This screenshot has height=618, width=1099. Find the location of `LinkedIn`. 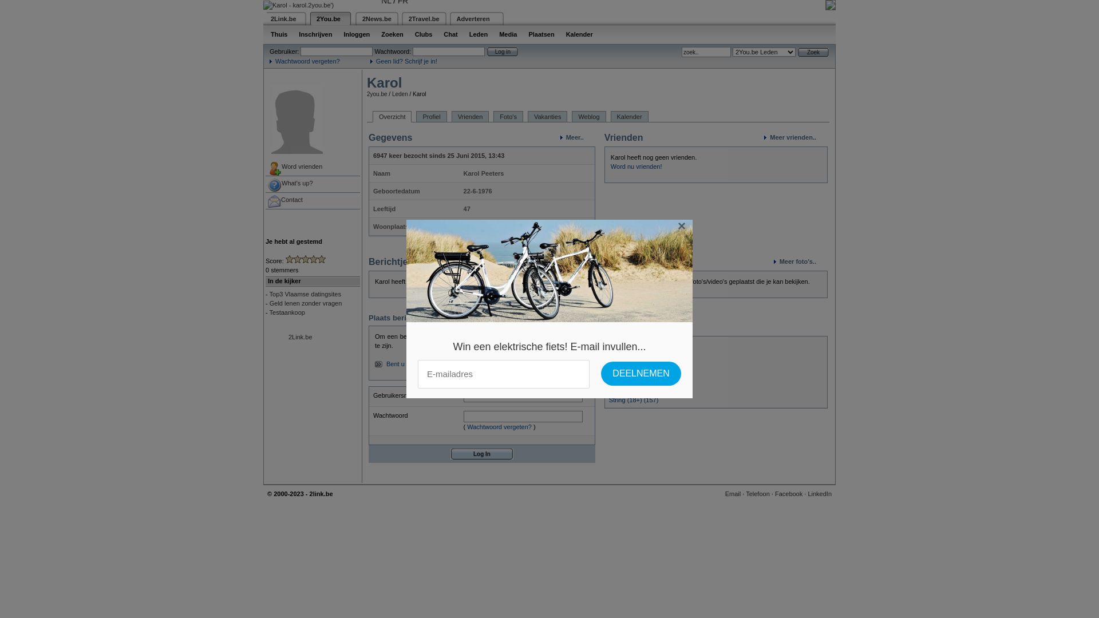

LinkedIn is located at coordinates (820, 494).